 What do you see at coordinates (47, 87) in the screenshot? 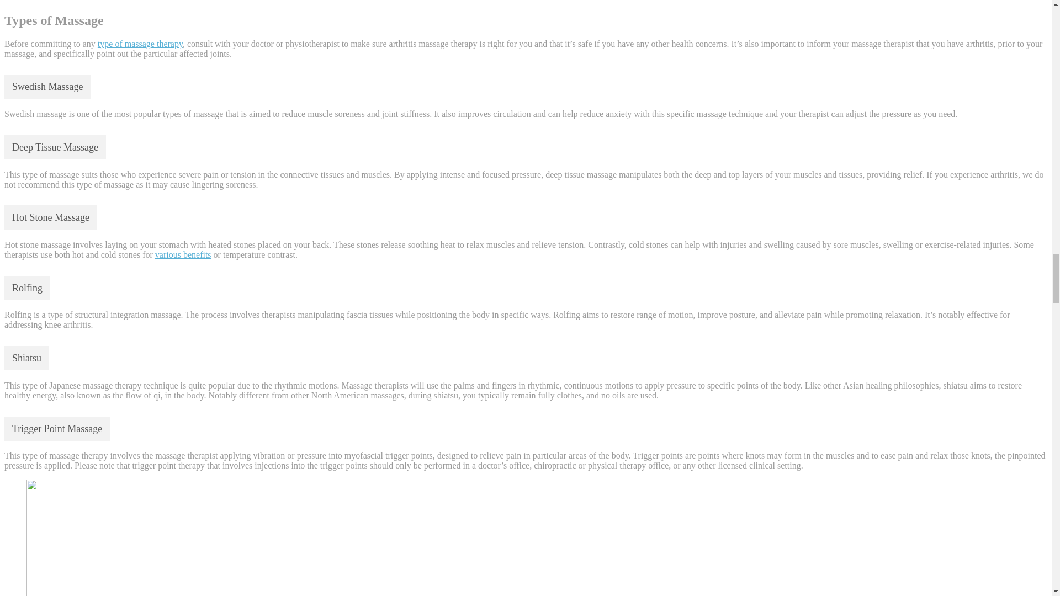
I see `Swedish Massage` at bounding box center [47, 87].